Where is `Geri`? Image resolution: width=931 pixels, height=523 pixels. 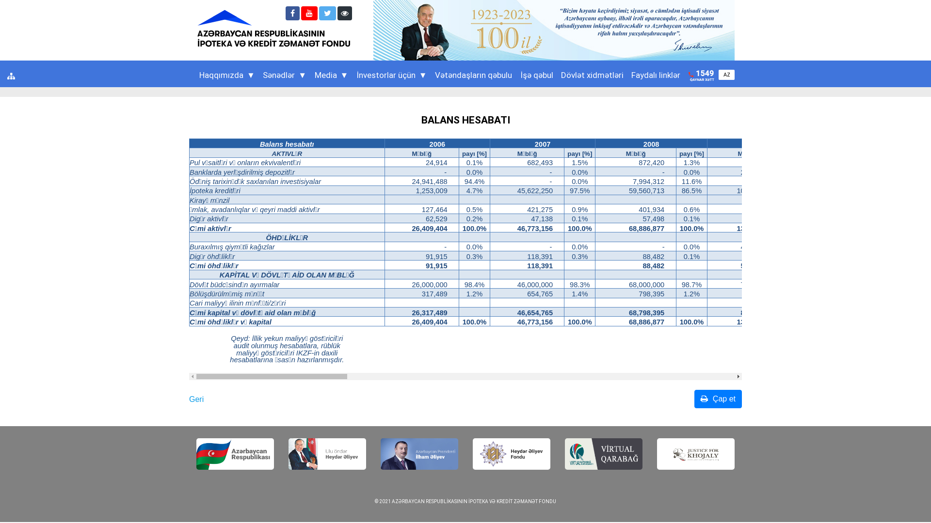 Geri is located at coordinates (196, 400).